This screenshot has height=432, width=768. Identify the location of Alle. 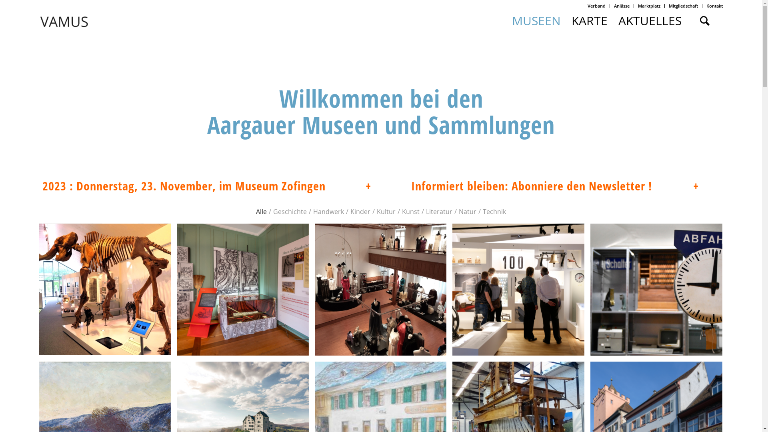
(262, 202).